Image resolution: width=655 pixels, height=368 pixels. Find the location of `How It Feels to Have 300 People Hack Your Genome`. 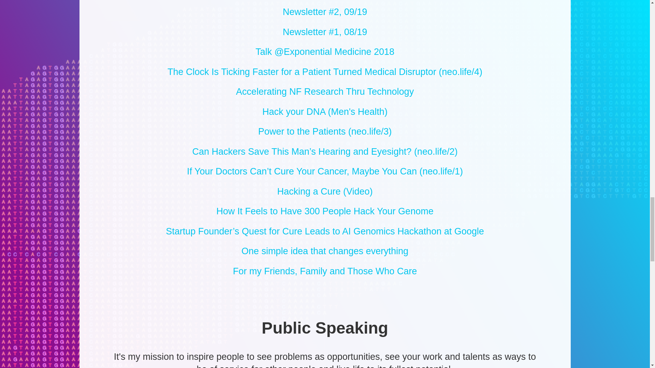

How It Feels to Have 300 People Hack Your Genome is located at coordinates (325, 211).